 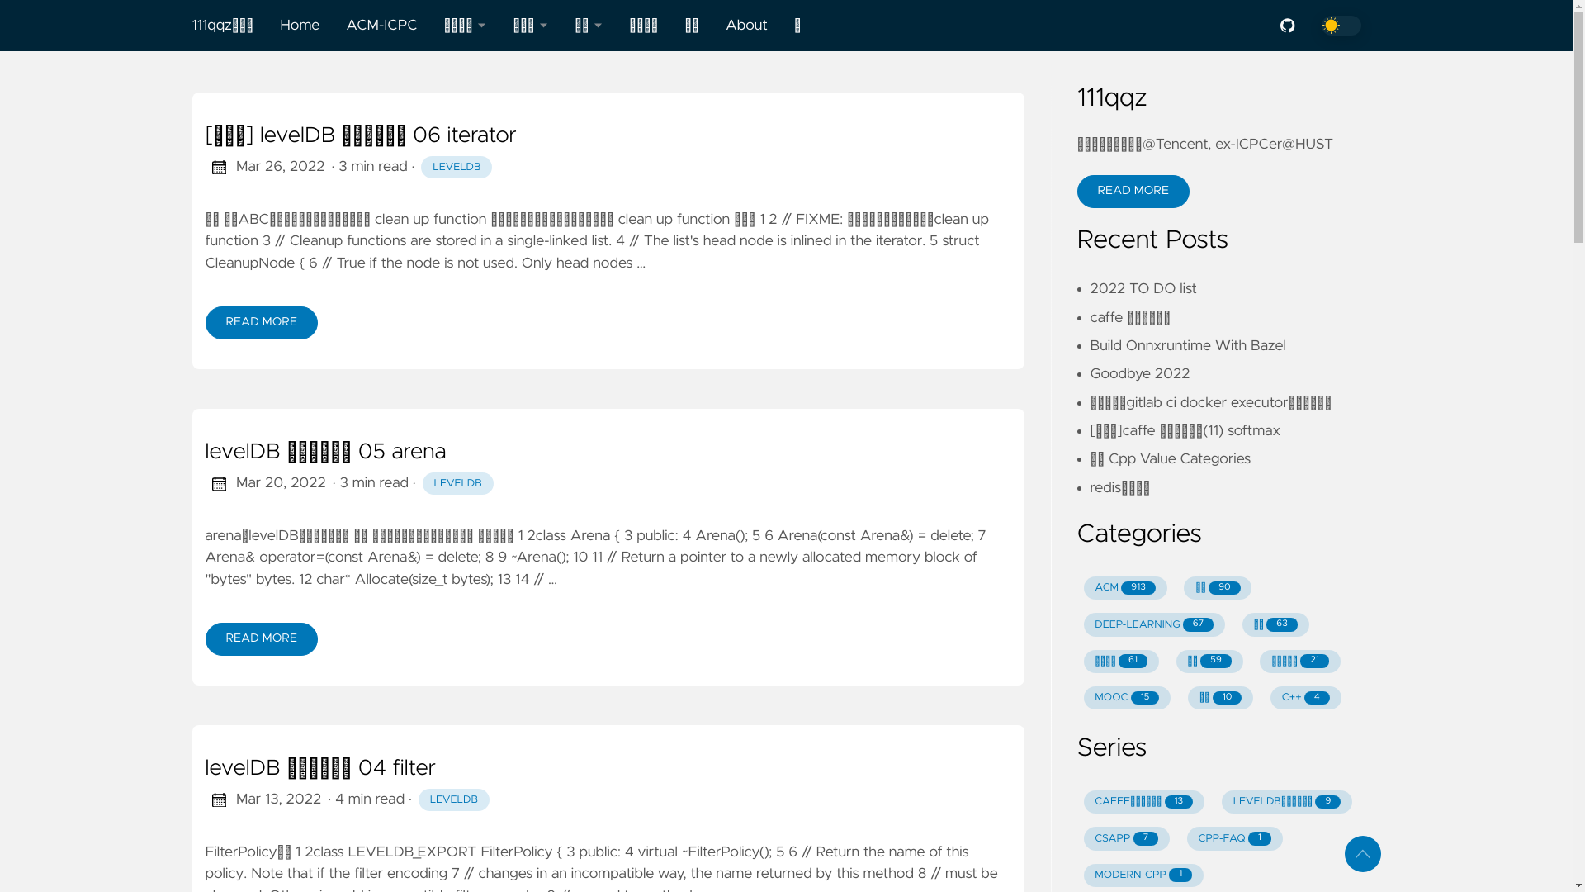 What do you see at coordinates (1154, 624) in the screenshot?
I see `DEEP-LEARNING
67` at bounding box center [1154, 624].